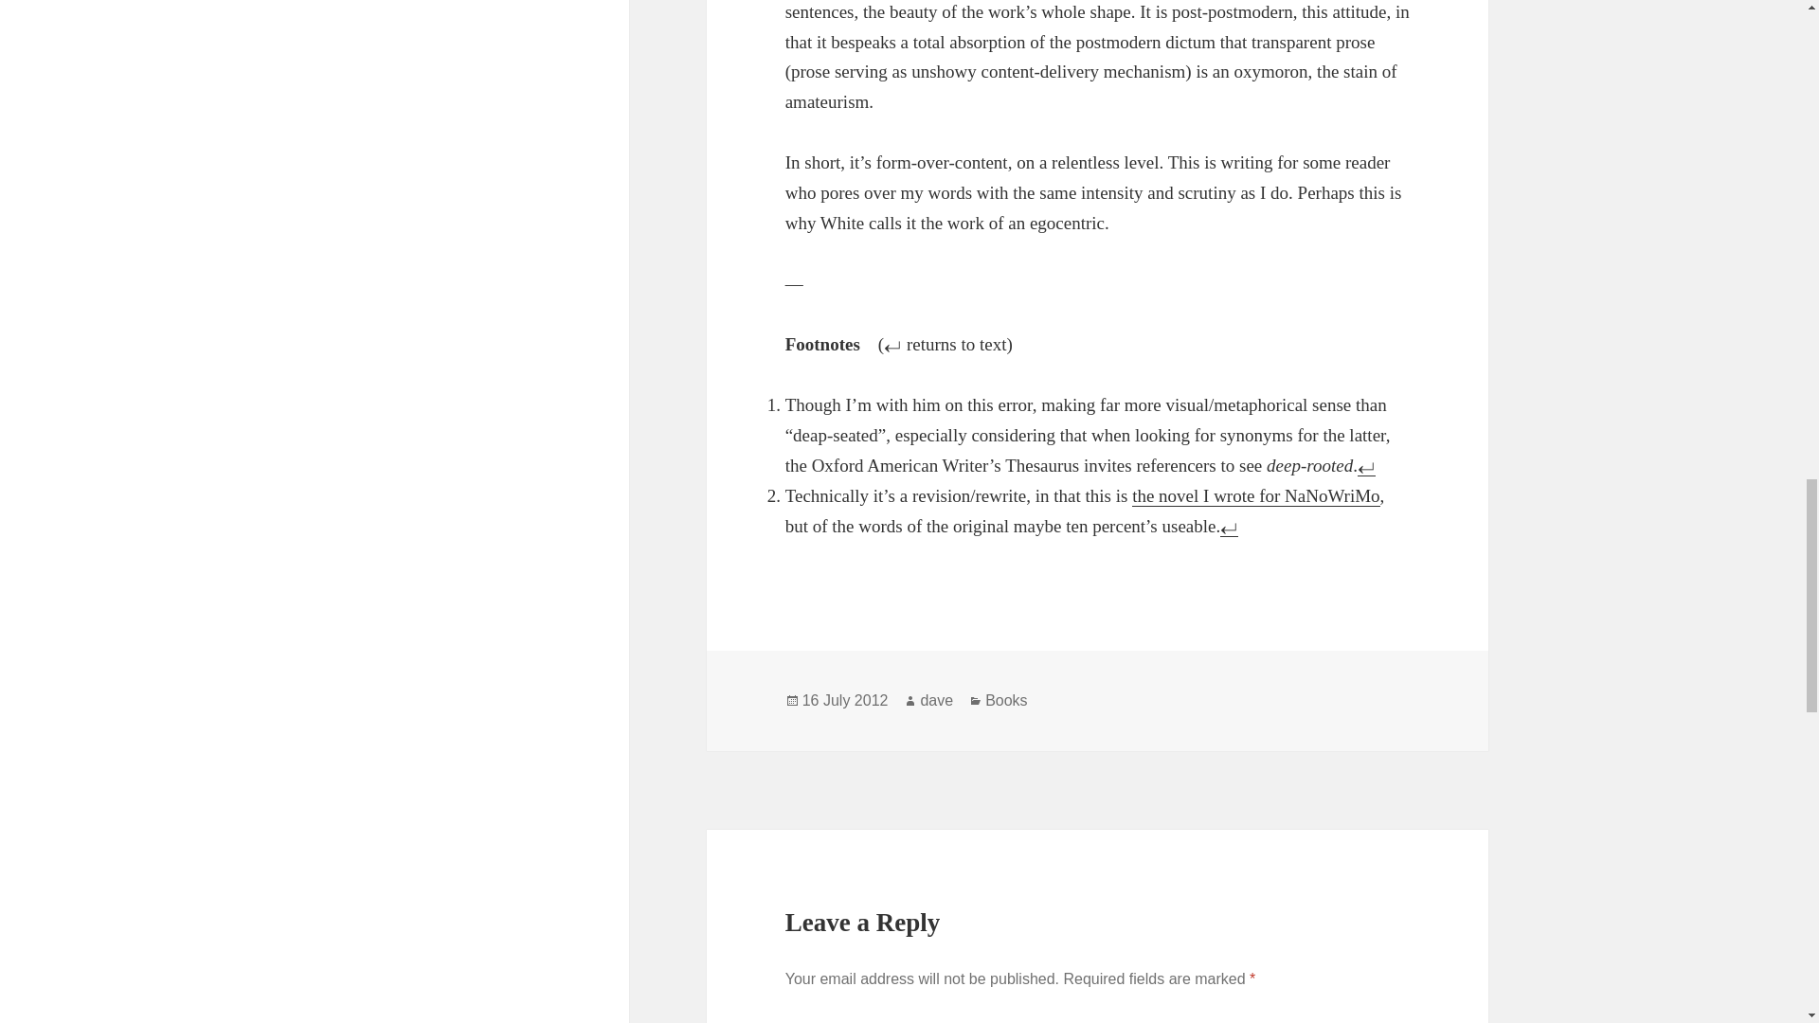 The image size is (1819, 1023). What do you see at coordinates (1254, 496) in the screenshot?
I see `Endgame` at bounding box center [1254, 496].